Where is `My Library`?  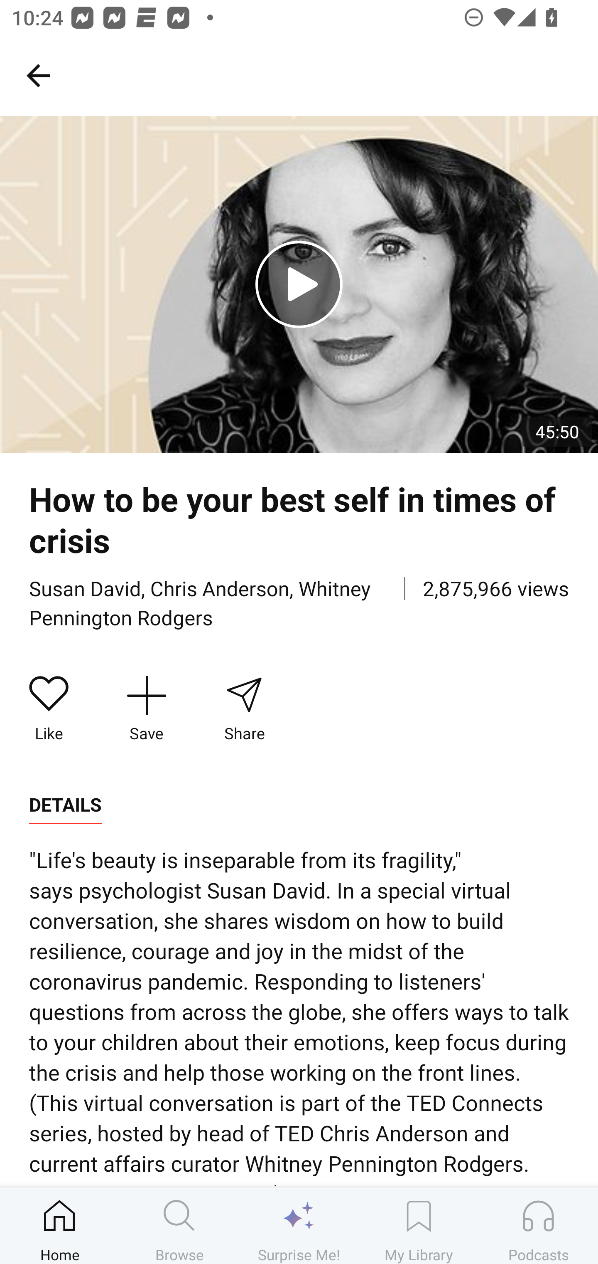 My Library is located at coordinates (419, 1225).